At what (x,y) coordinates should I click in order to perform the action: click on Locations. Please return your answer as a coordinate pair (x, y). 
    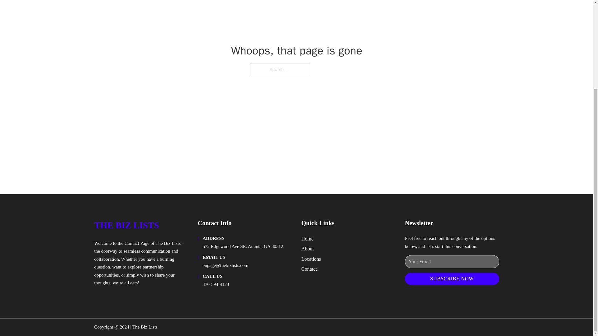
    Looking at the image, I should click on (311, 259).